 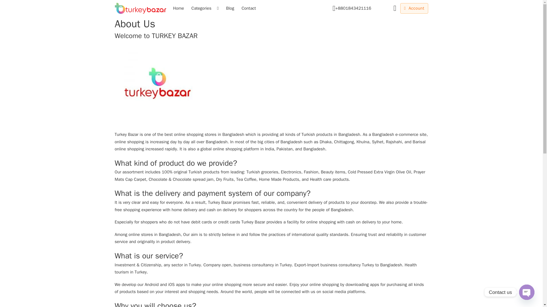 I want to click on Dry Fruits, so click(x=224, y=179).